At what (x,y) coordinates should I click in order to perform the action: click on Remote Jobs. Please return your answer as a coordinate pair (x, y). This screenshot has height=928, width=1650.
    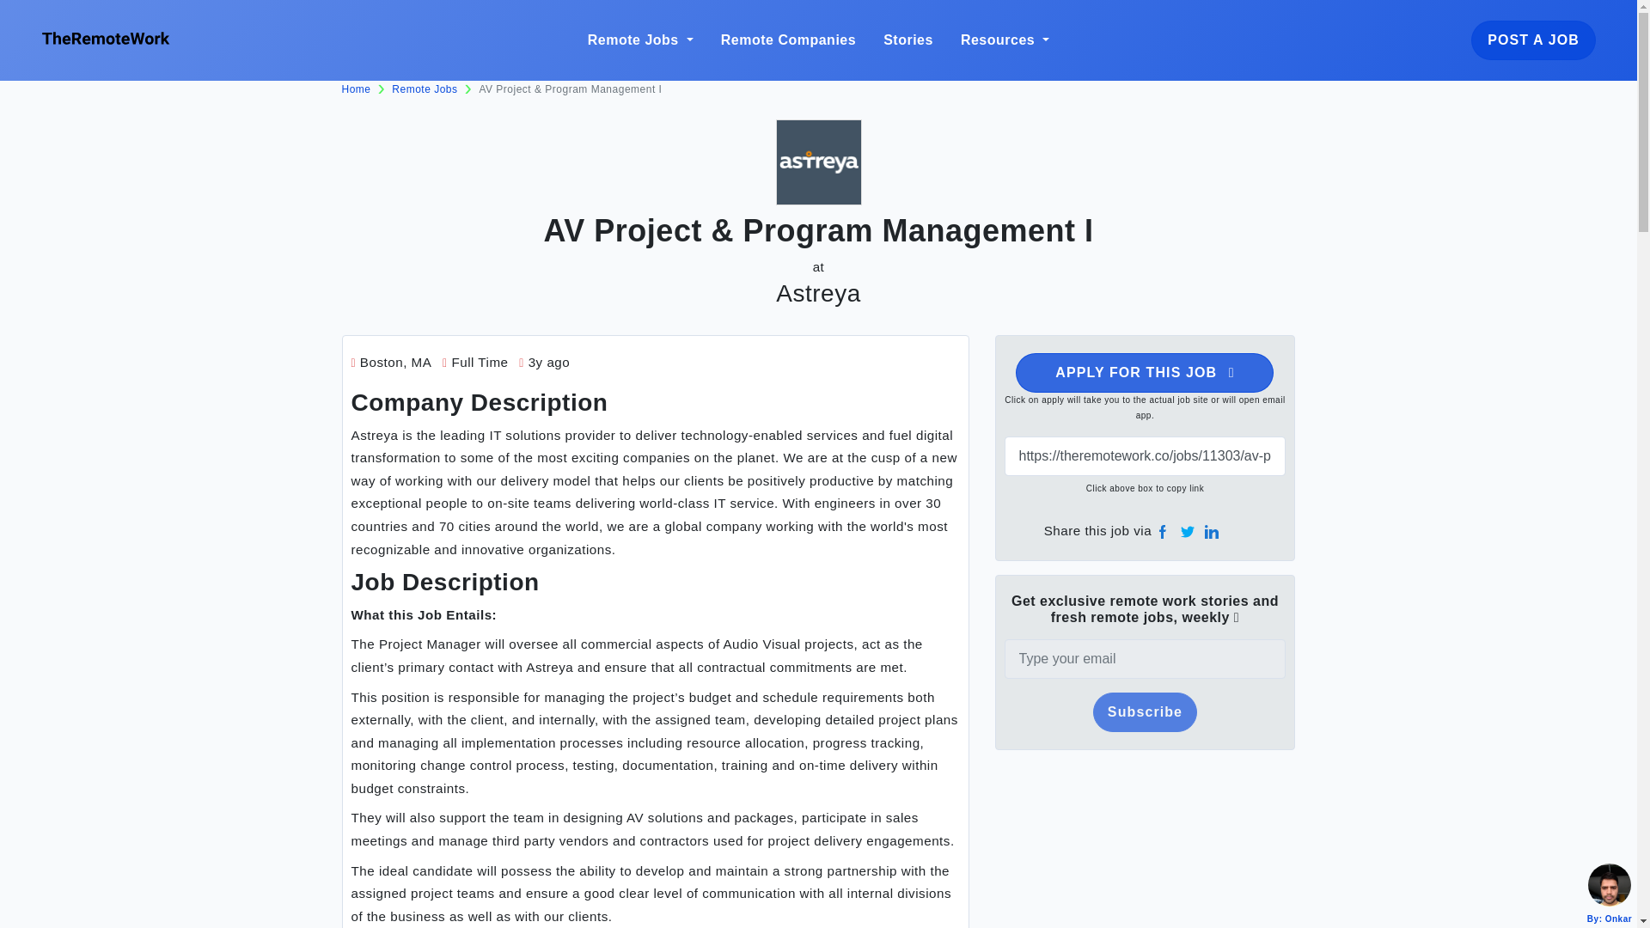
    Looking at the image, I should click on (639, 40).